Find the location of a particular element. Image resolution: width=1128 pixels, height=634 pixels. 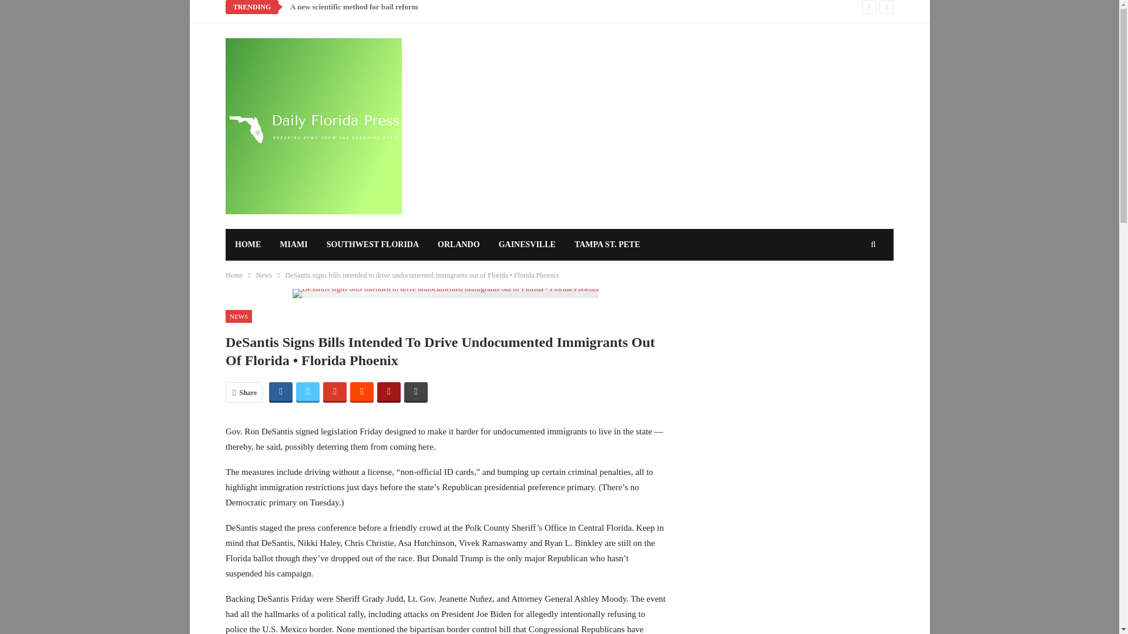

NEWS is located at coordinates (239, 316).